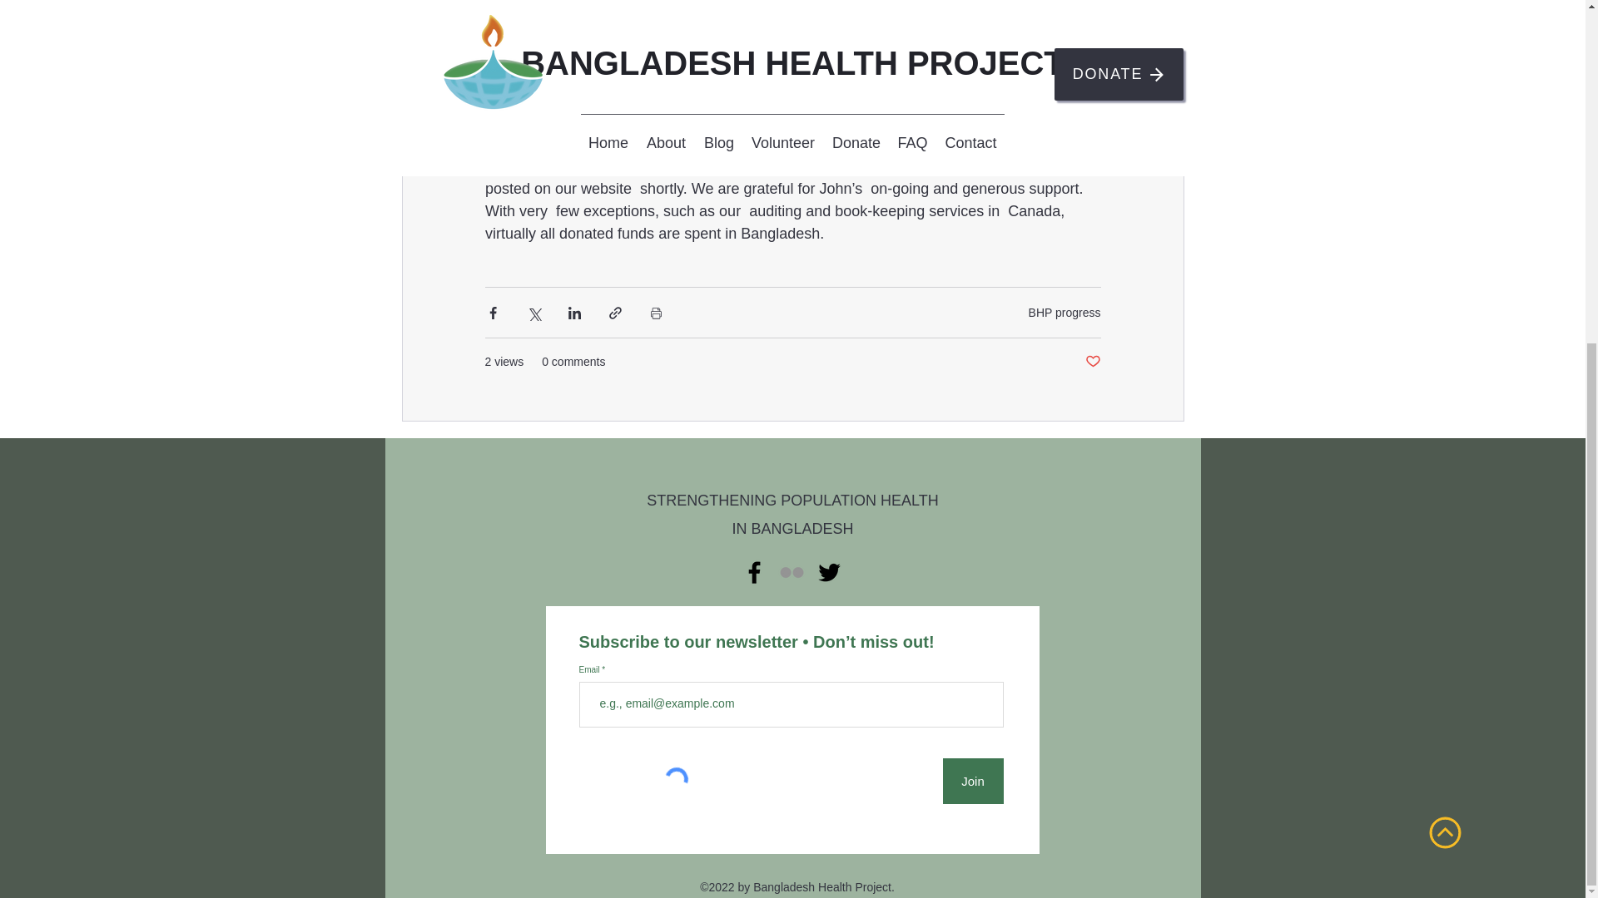 The height and width of the screenshot is (898, 1598). Describe the element at coordinates (1065, 313) in the screenshot. I see `BHP progress` at that location.